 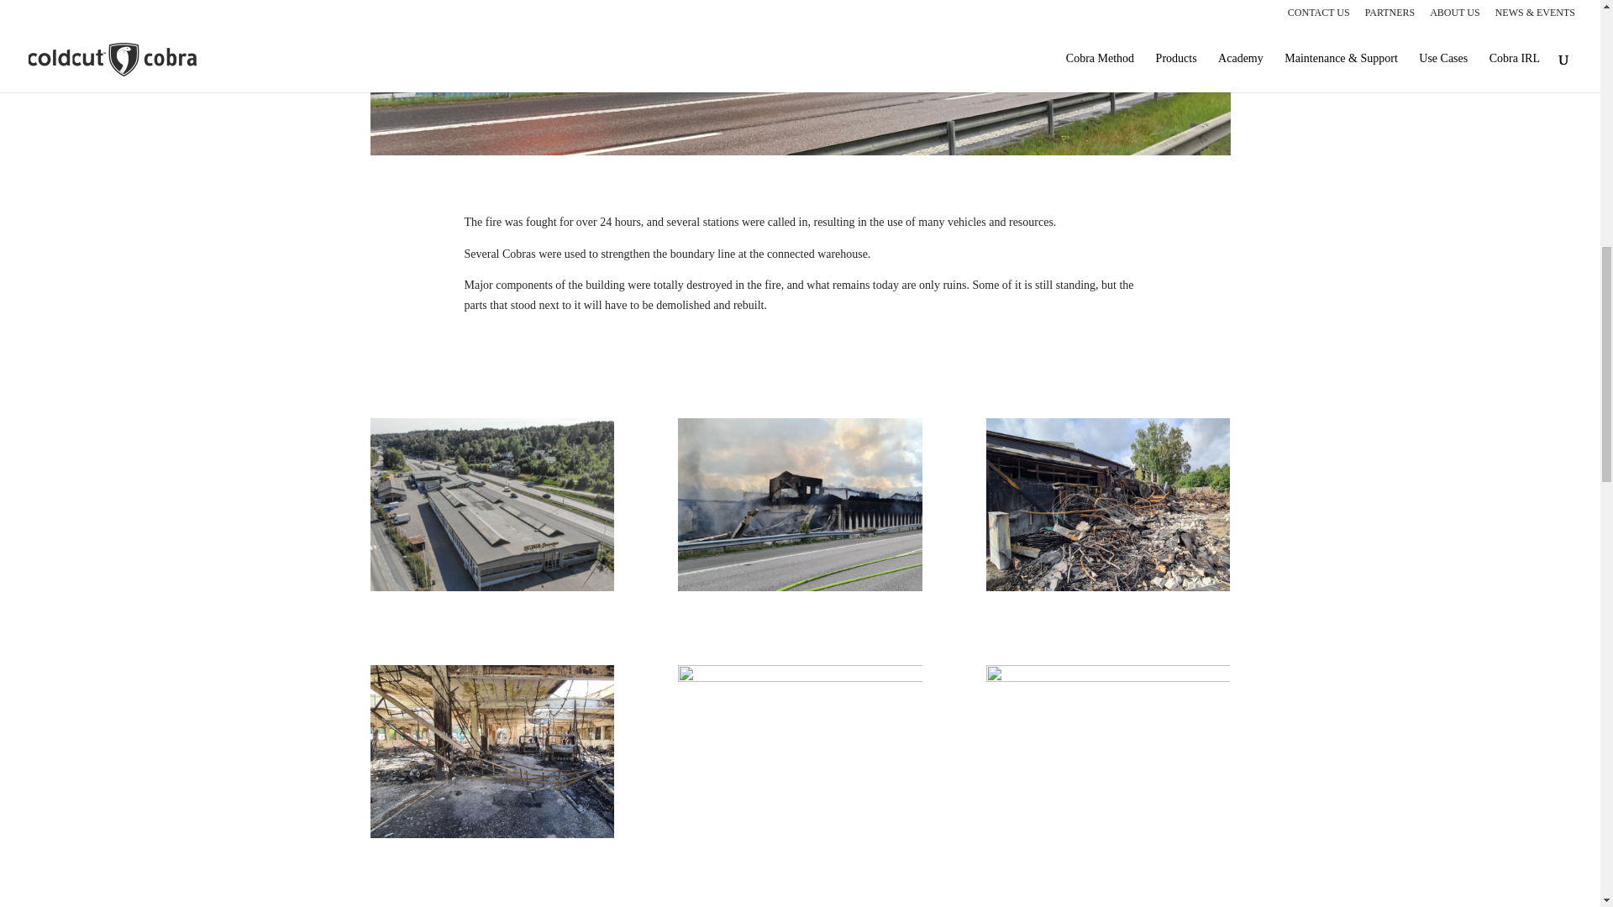 I want to click on Warehouse fire, Holiday Fritid, so click(x=1107, y=507).